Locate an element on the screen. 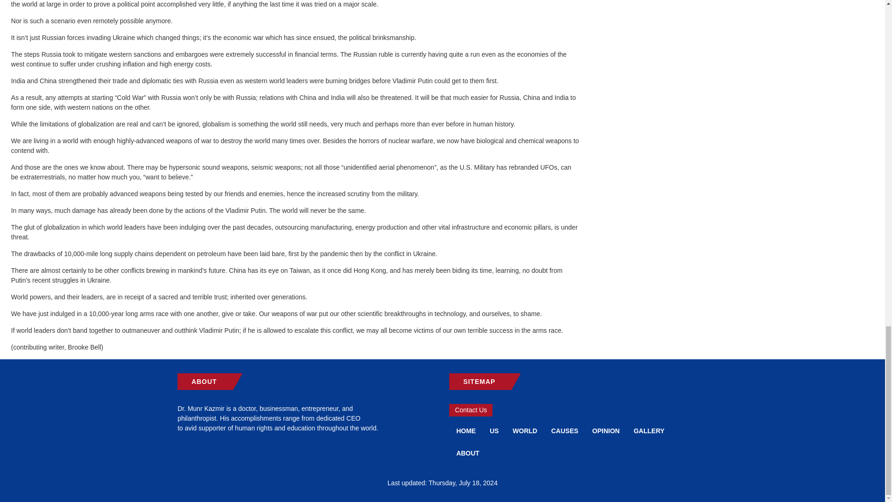  GALLERY is located at coordinates (649, 430).